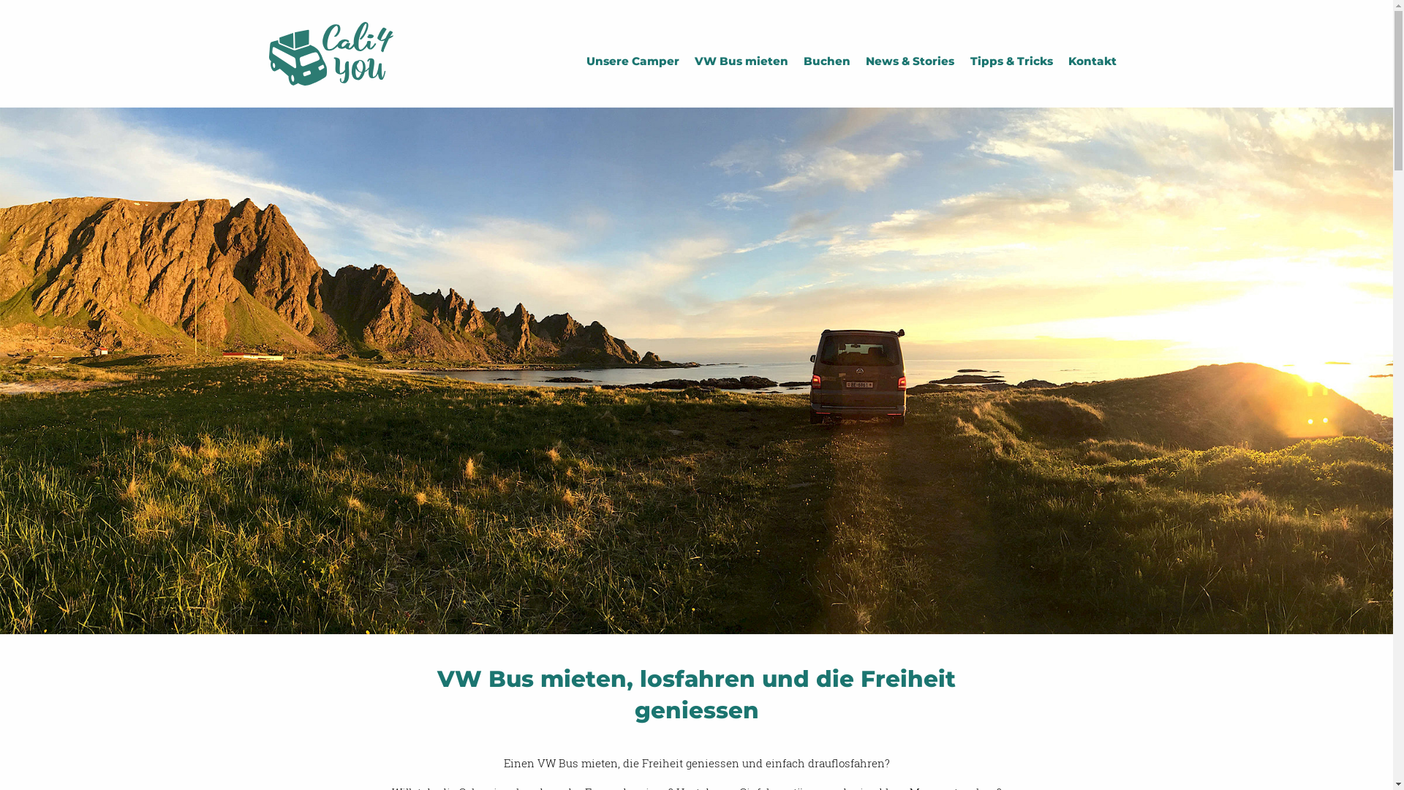 Image resolution: width=1404 pixels, height=790 pixels. Describe the element at coordinates (633, 61) in the screenshot. I see `Unsere Camper` at that location.